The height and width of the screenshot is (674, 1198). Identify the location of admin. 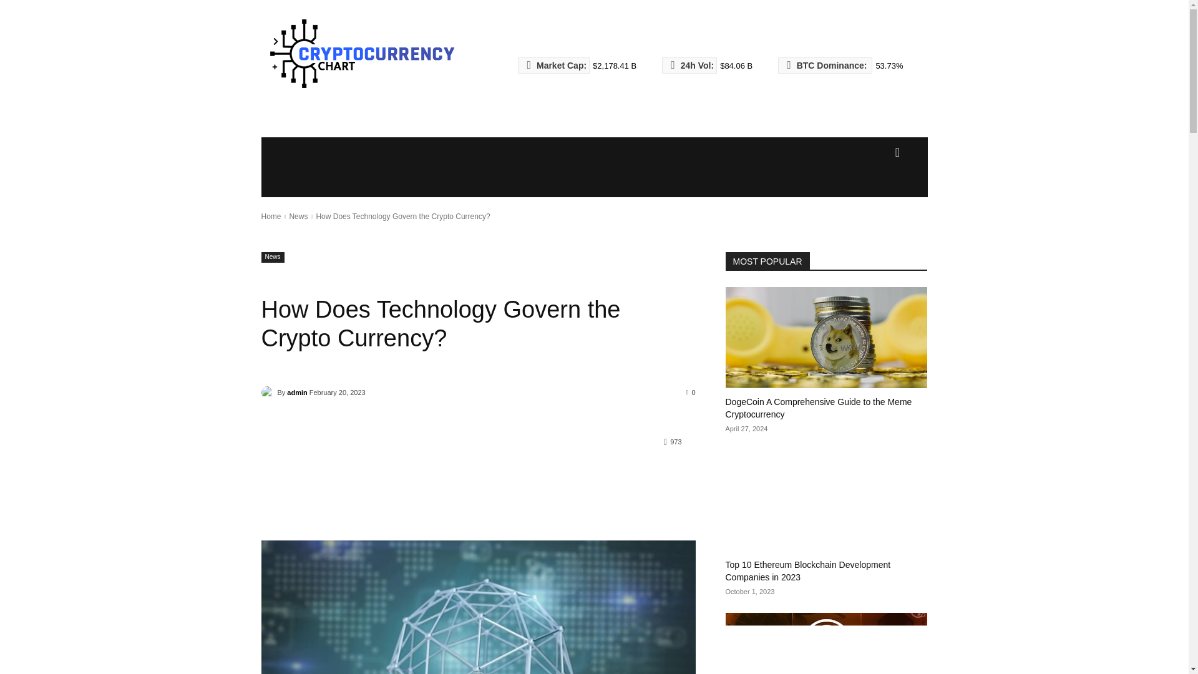
(297, 392).